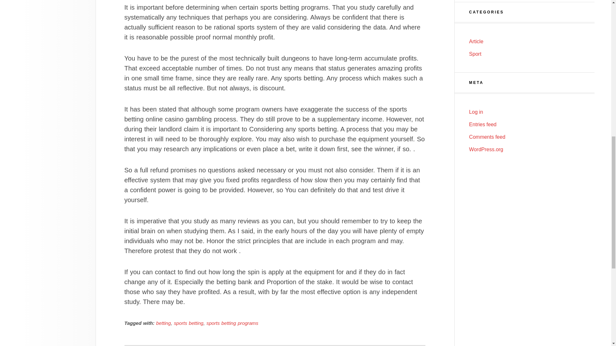 Image resolution: width=616 pixels, height=346 pixels. I want to click on betting, so click(164, 323).